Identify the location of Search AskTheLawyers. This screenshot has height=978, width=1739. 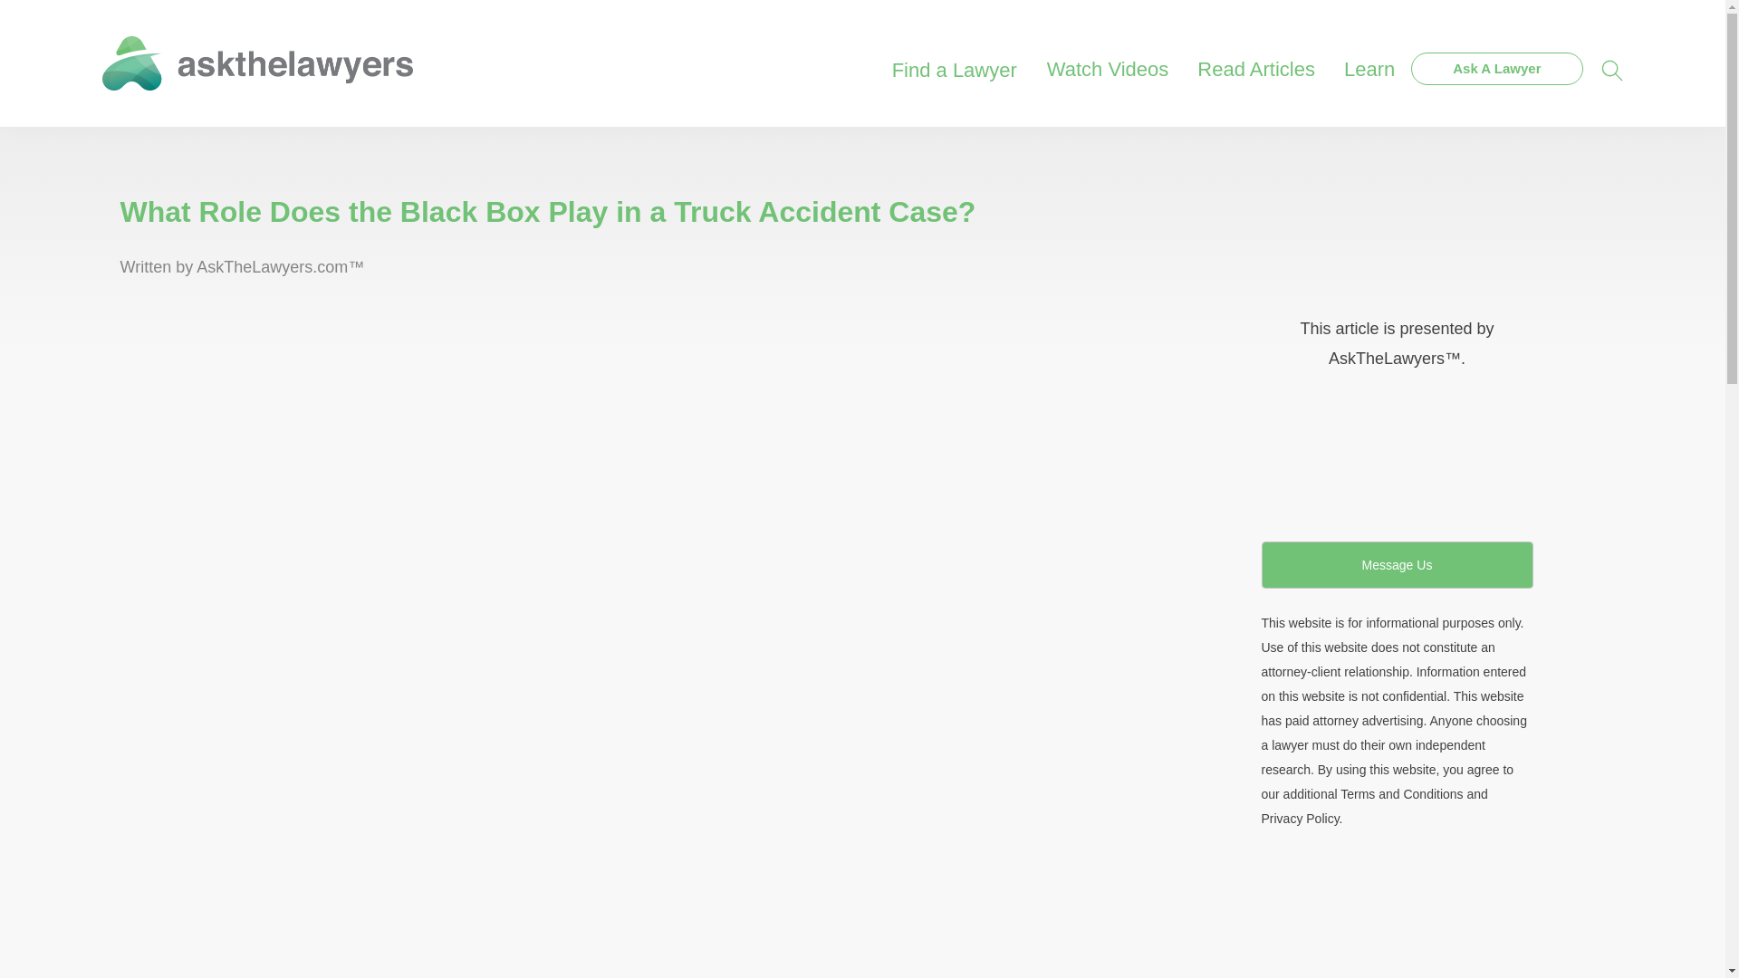
(1612, 70).